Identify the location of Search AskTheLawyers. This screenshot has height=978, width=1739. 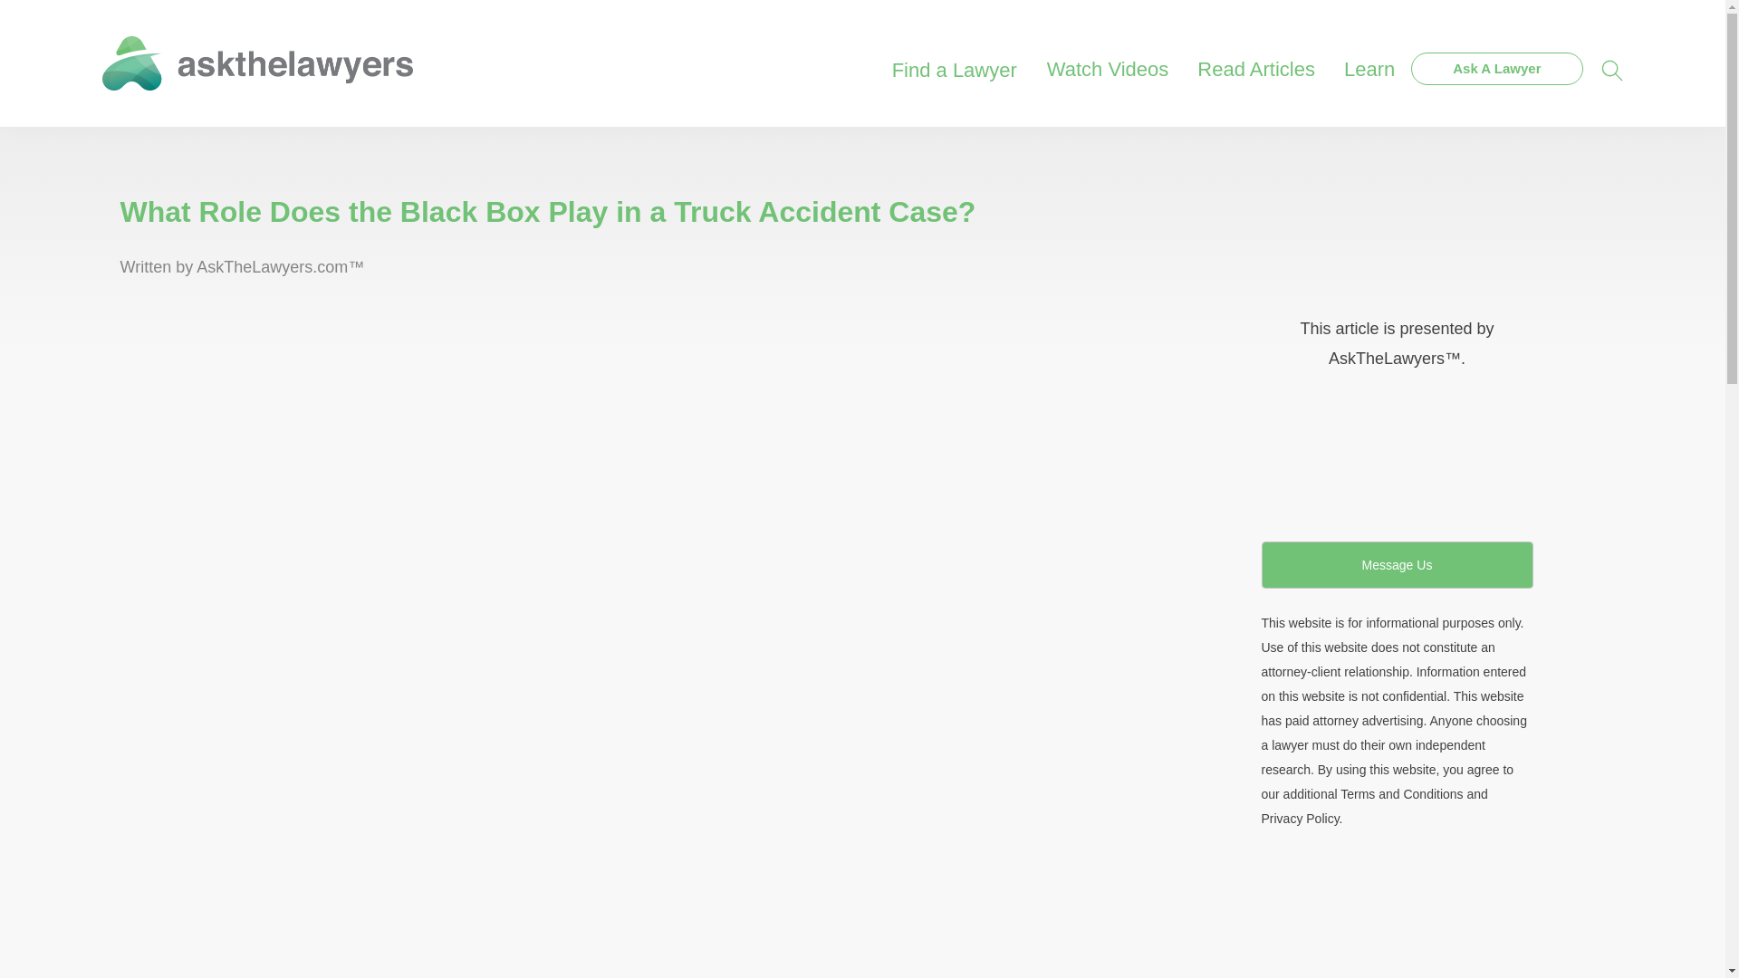
(1612, 70).